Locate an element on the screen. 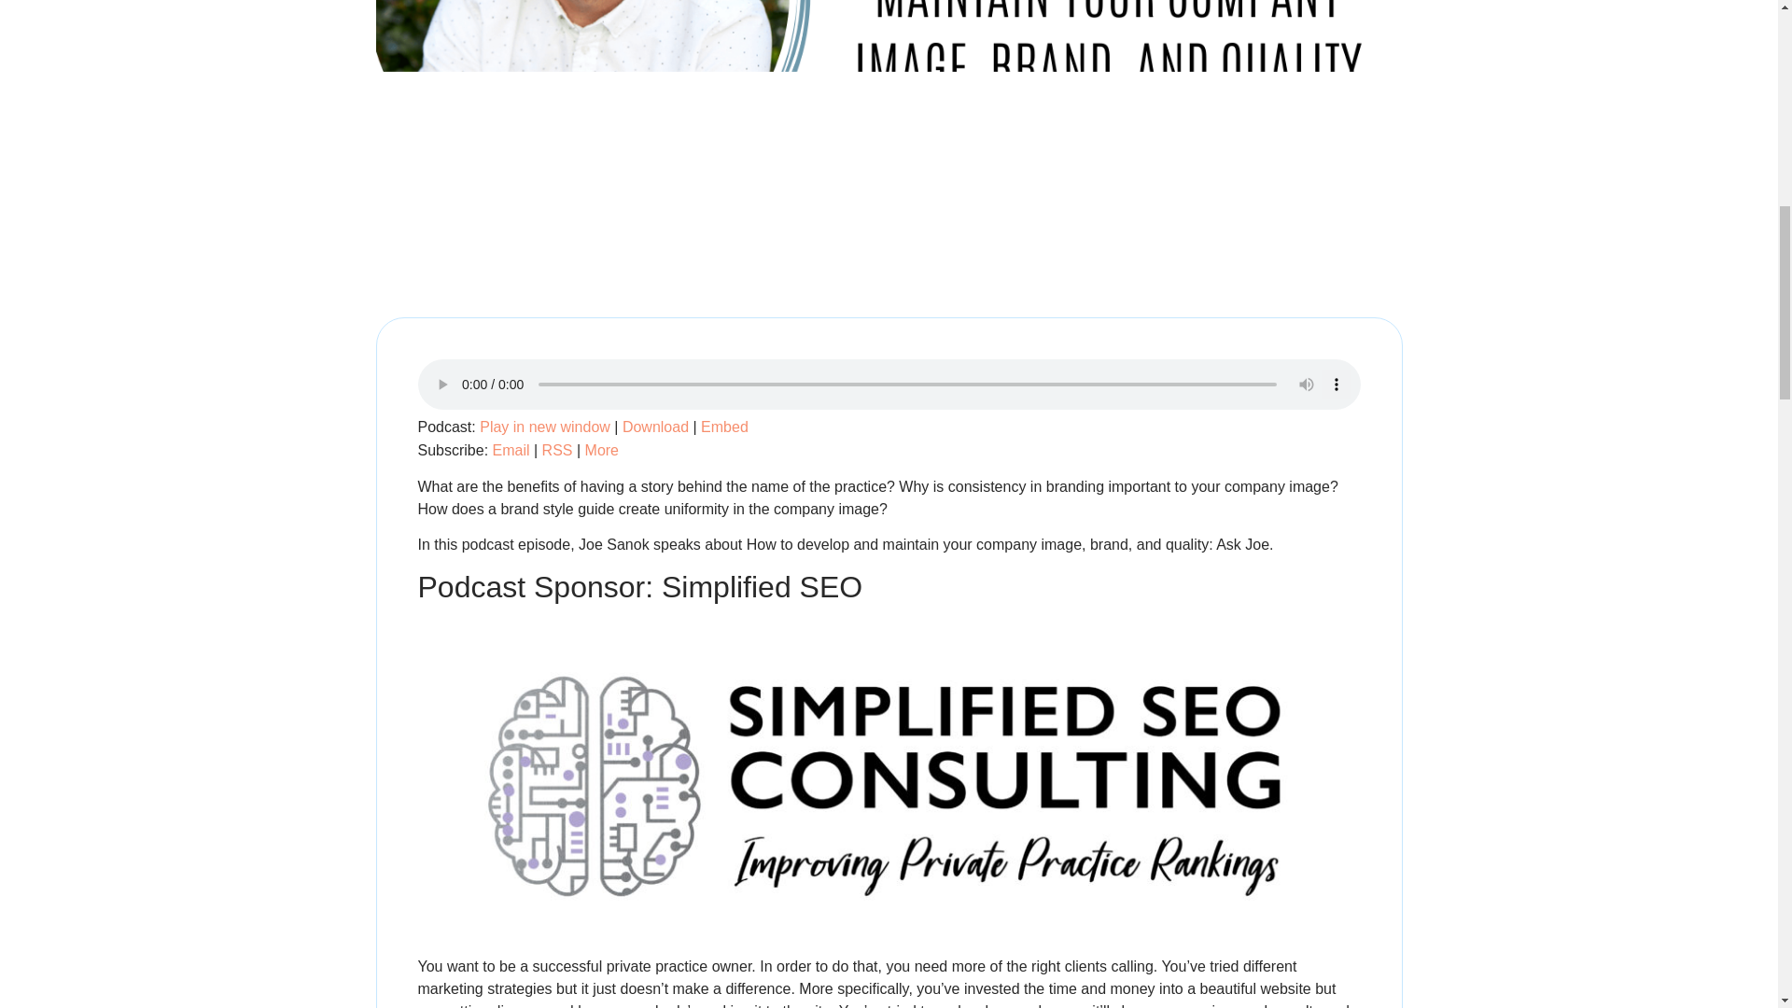  More is located at coordinates (601, 450).